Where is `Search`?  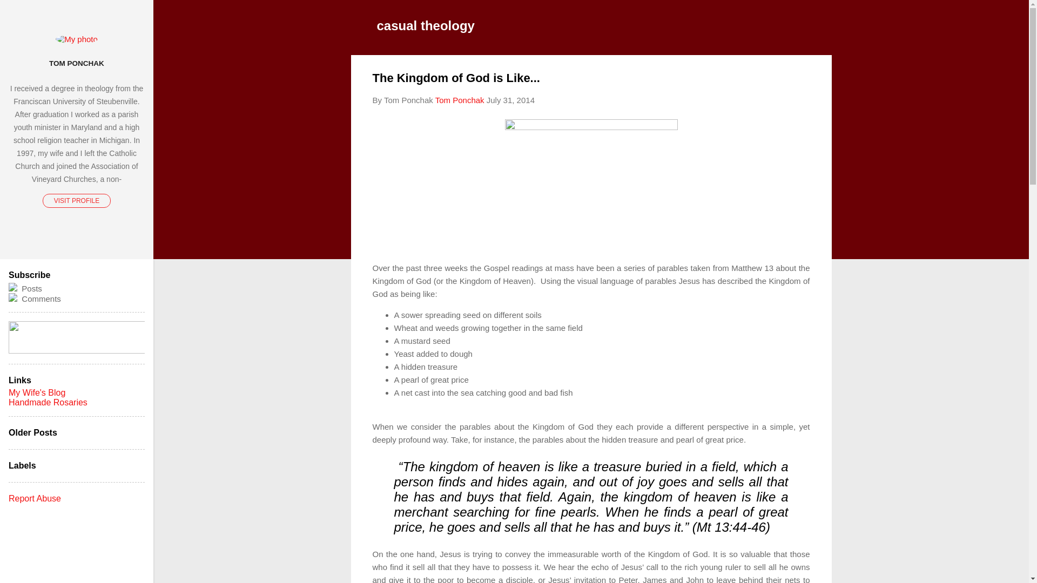
Search is located at coordinates (21, 13).